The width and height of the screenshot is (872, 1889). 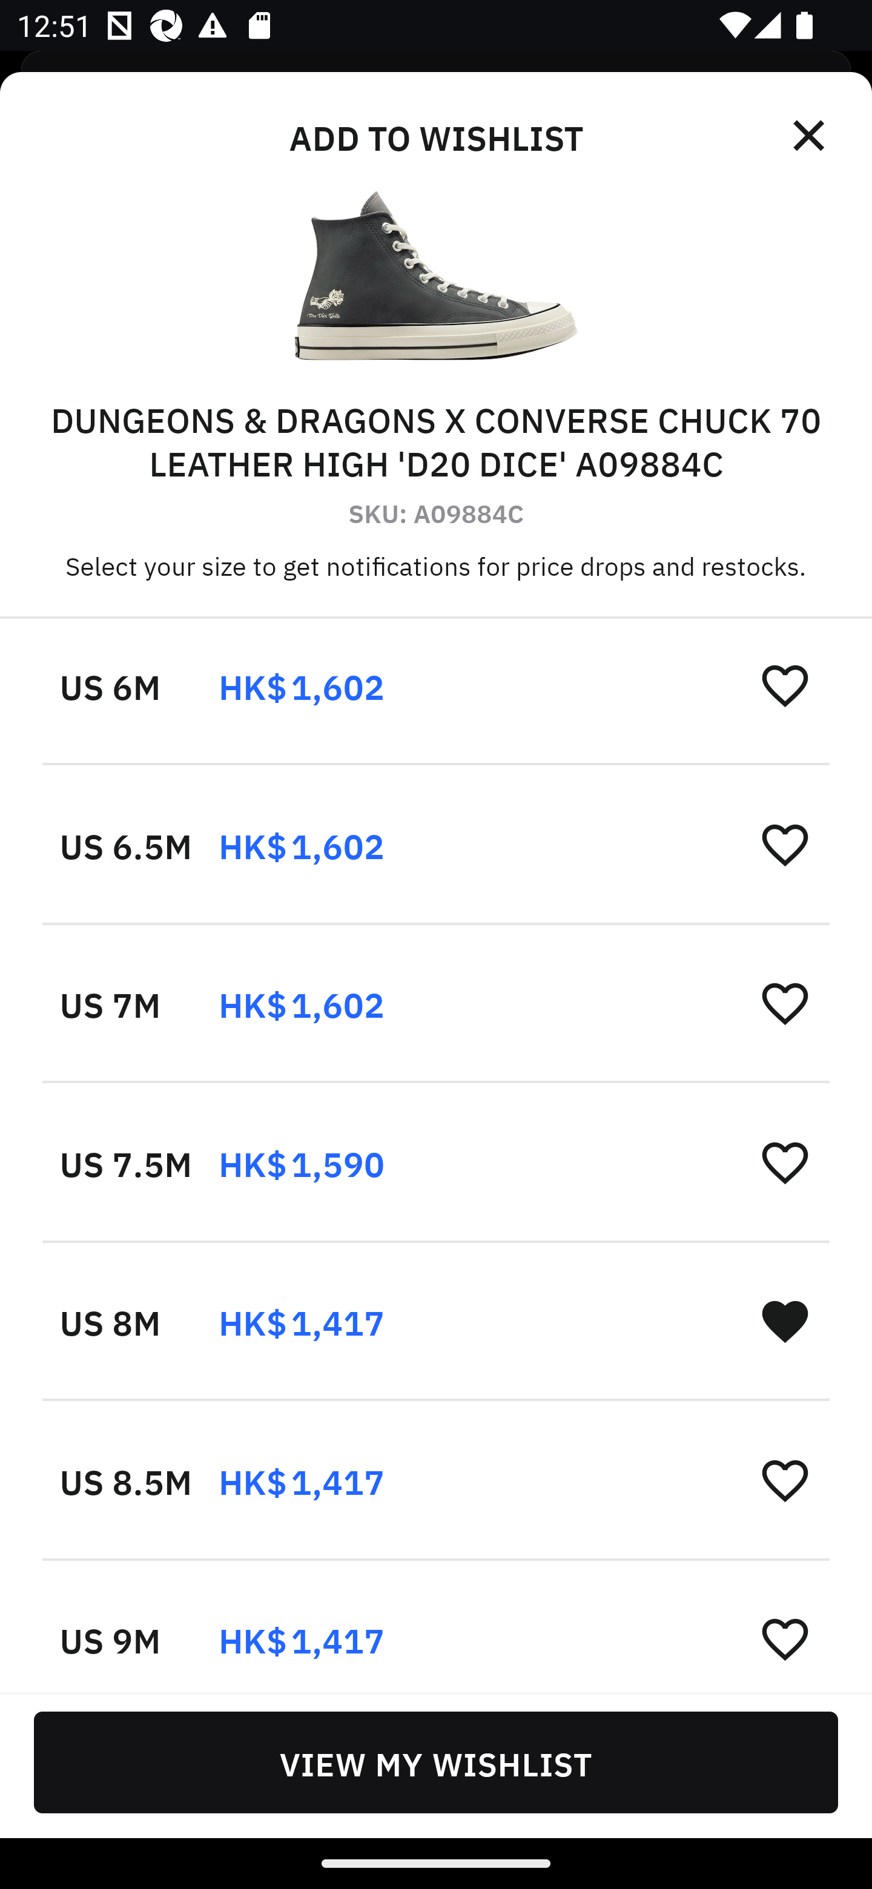 What do you see at coordinates (785, 1480) in the screenshot?
I see `󰋕` at bounding box center [785, 1480].